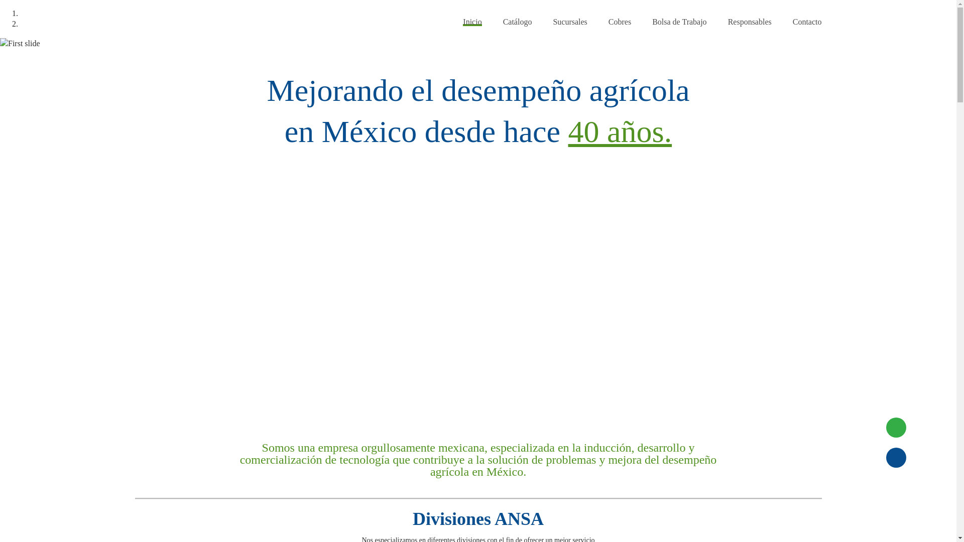 The height and width of the screenshot is (542, 964). I want to click on Bolsa de Trabajo, so click(679, 22).